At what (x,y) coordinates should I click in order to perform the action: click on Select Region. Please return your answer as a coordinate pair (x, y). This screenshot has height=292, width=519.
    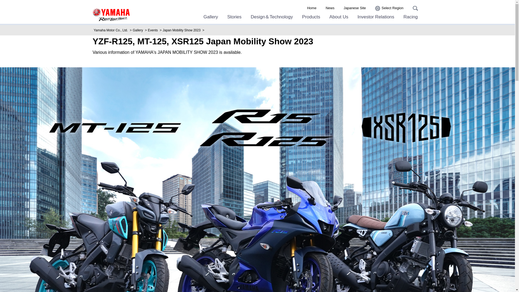
    Looking at the image, I should click on (389, 8).